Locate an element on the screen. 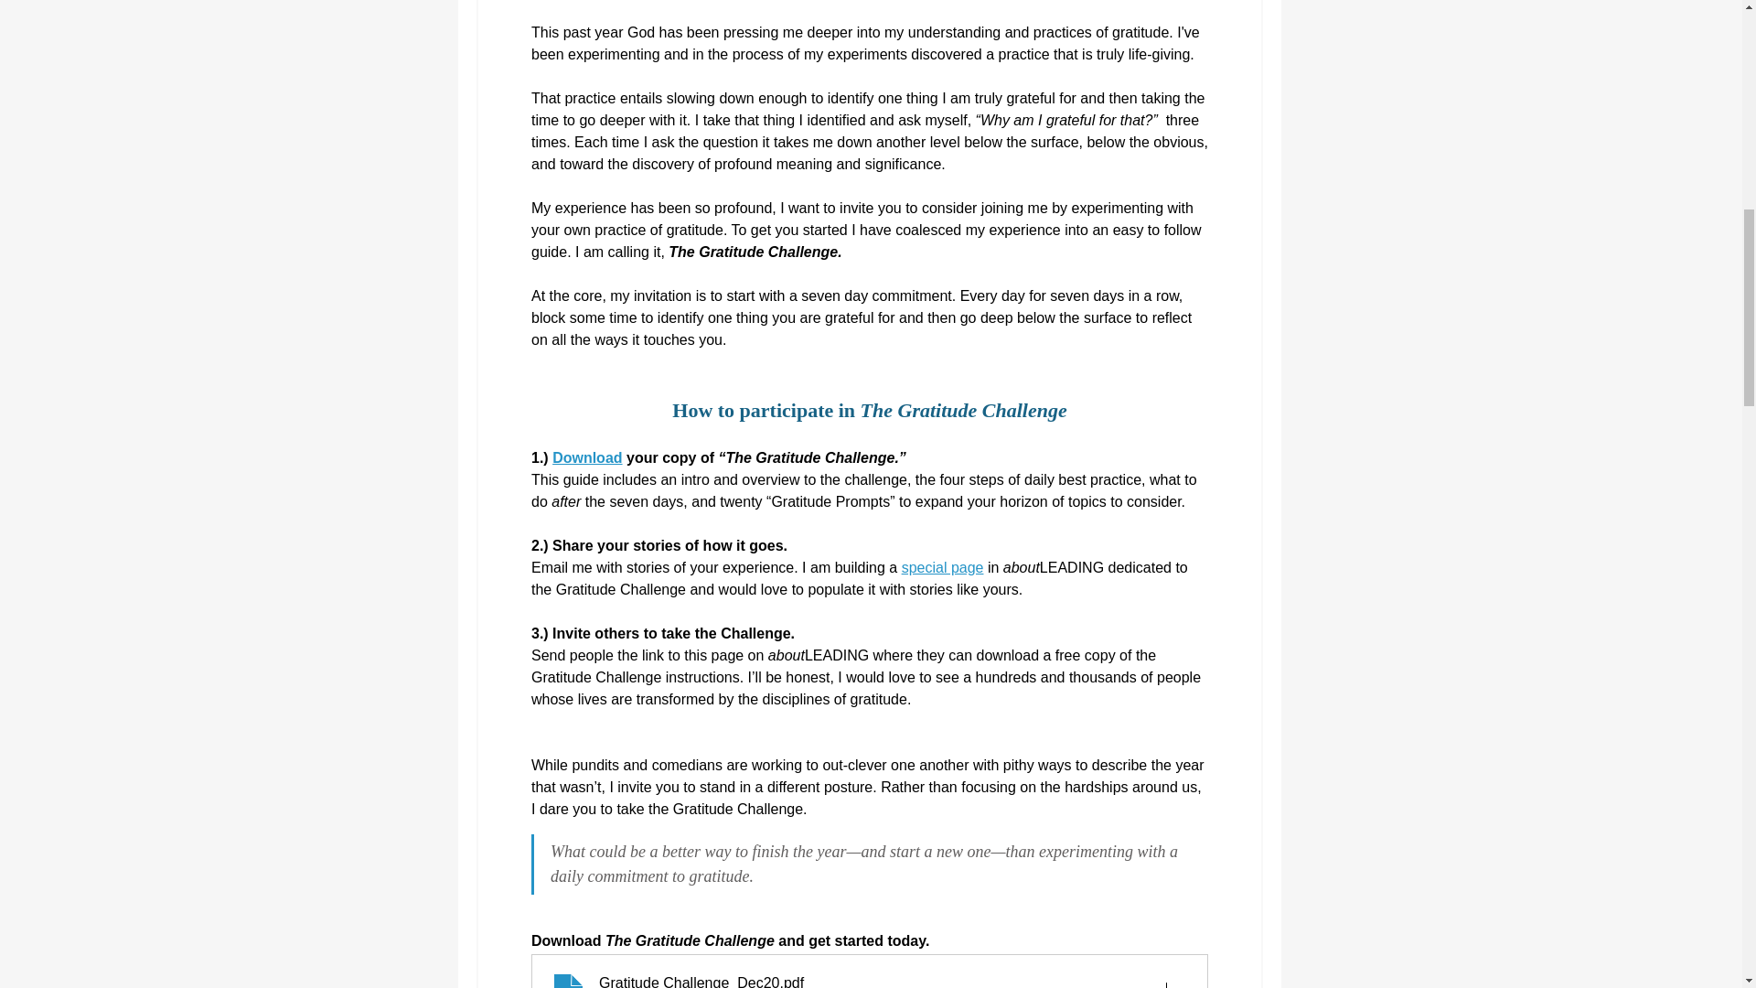  Download is located at coordinates (587, 457).